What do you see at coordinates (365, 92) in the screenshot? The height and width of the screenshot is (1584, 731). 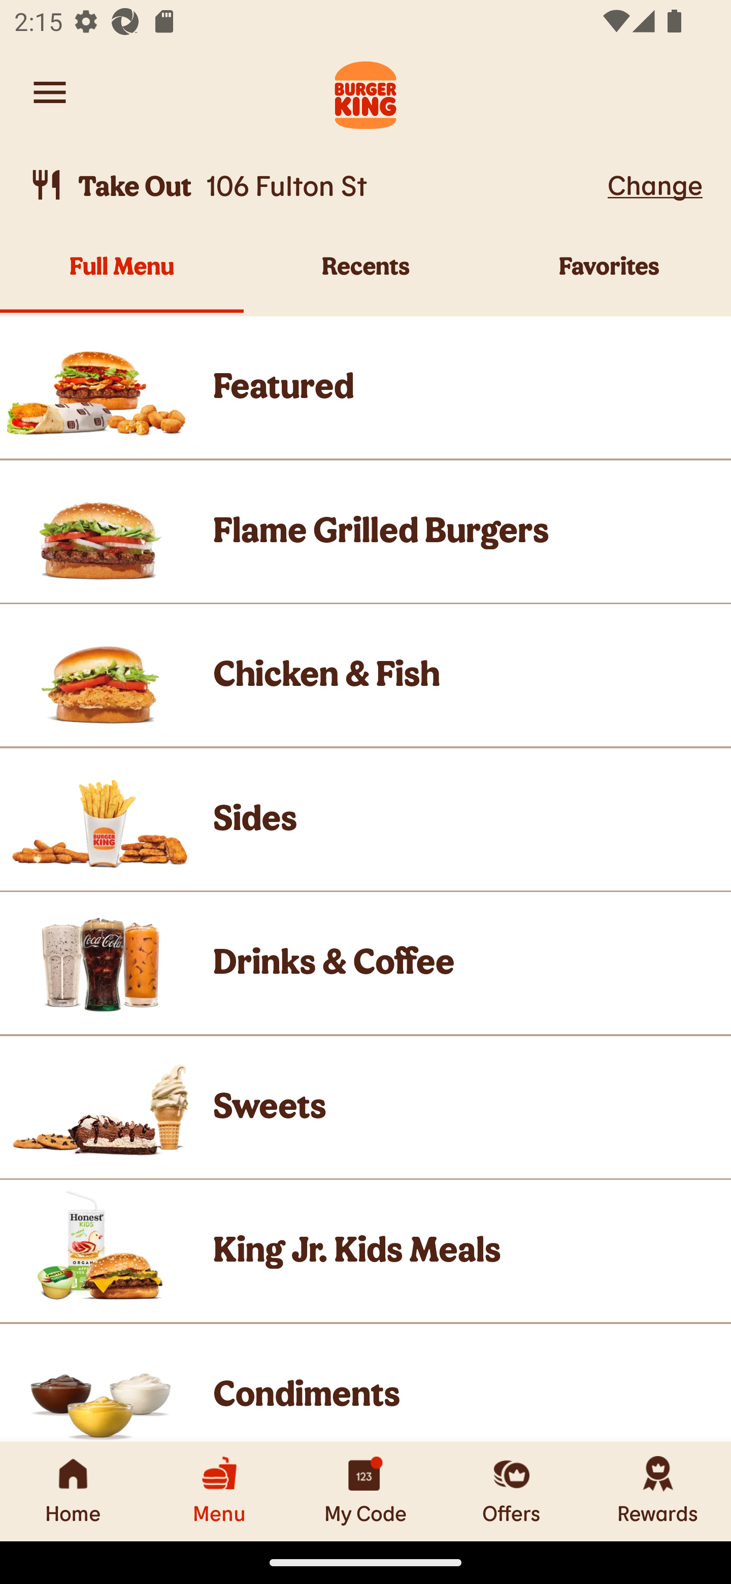 I see `Burger King Logo. Navigate to Home` at bounding box center [365, 92].